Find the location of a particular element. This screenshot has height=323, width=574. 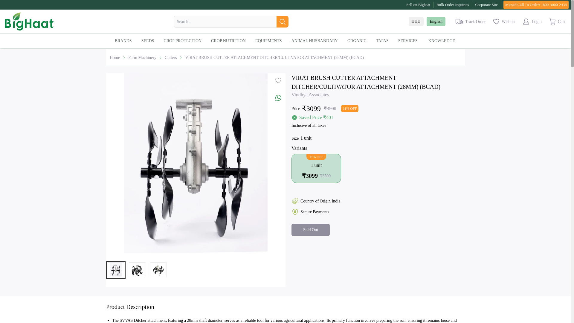

CROP PROTECTION is located at coordinates (185, 41).